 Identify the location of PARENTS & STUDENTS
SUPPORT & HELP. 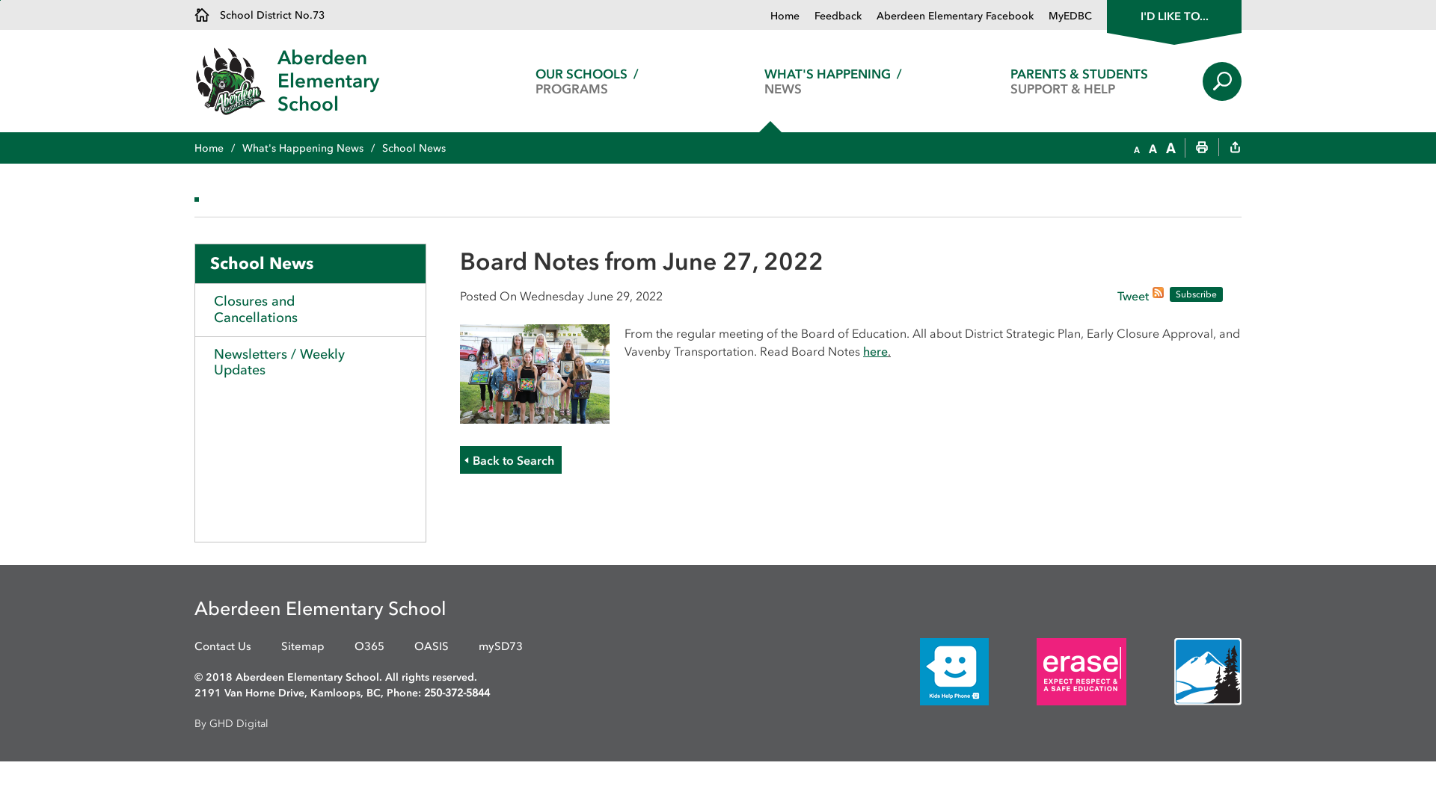
(1080, 81).